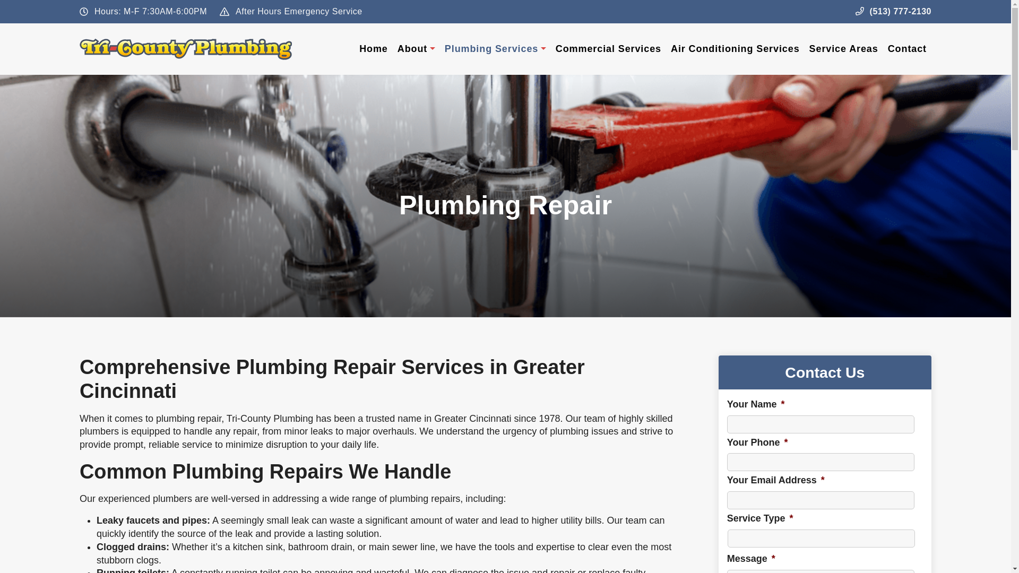  What do you see at coordinates (374, 49) in the screenshot?
I see `Home` at bounding box center [374, 49].